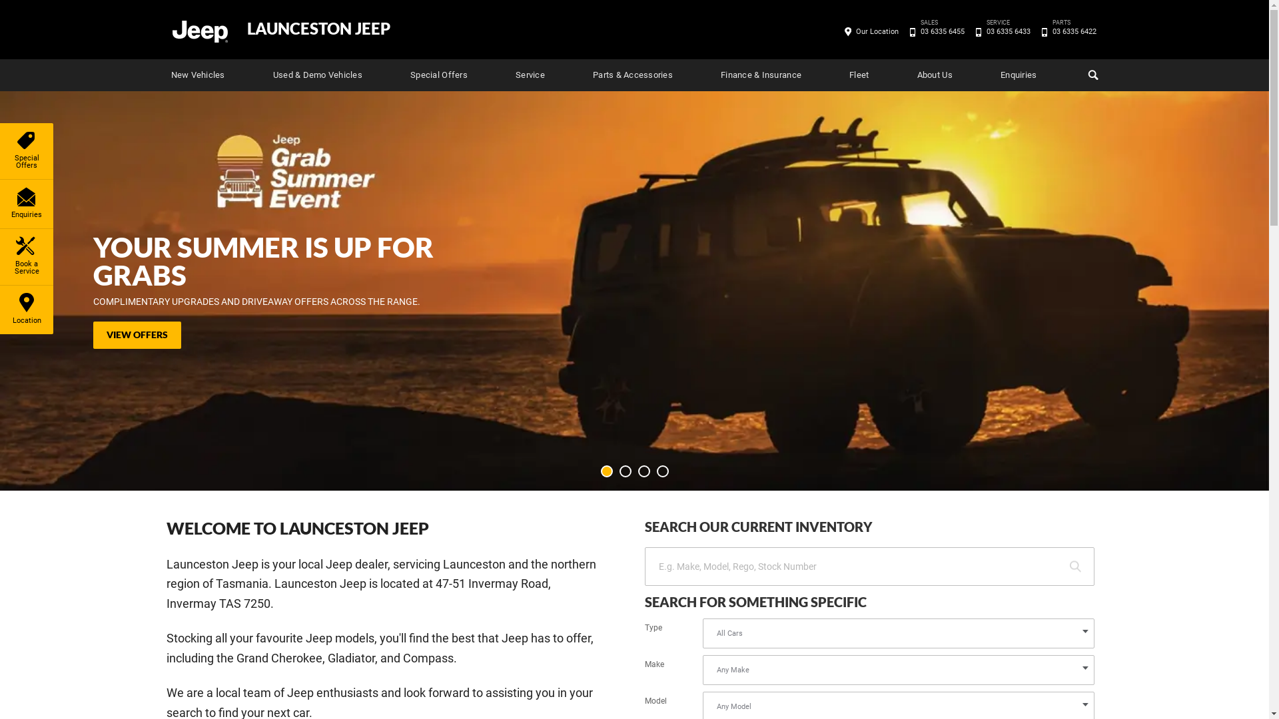 This screenshot has width=1279, height=719. Describe the element at coordinates (942, 32) in the screenshot. I see `SALES
03 6335 6455` at that location.